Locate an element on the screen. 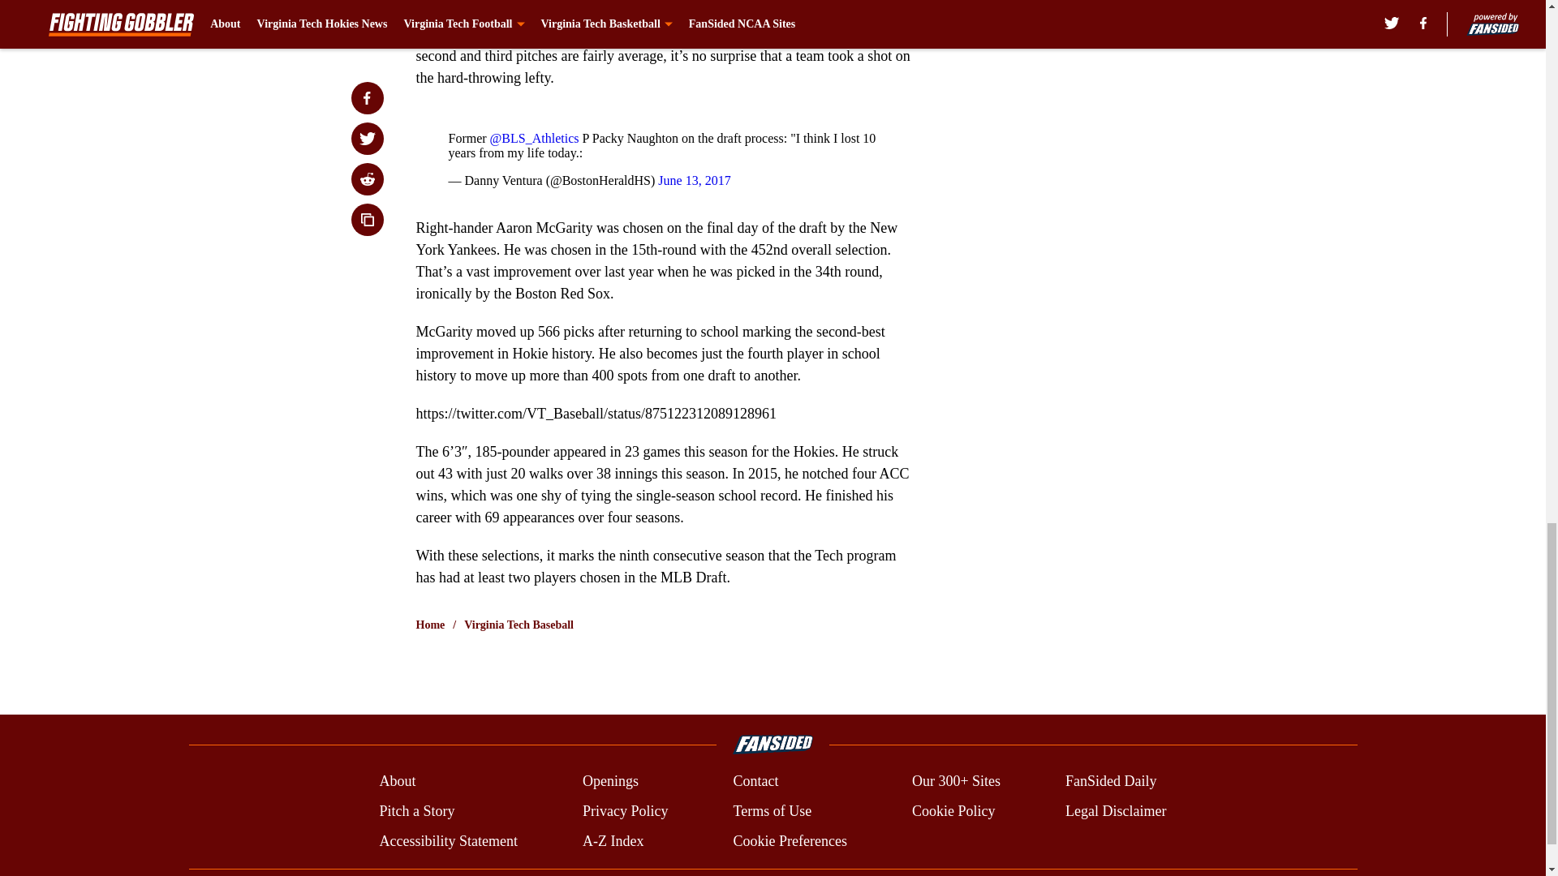  Terms of Use is located at coordinates (772, 811).